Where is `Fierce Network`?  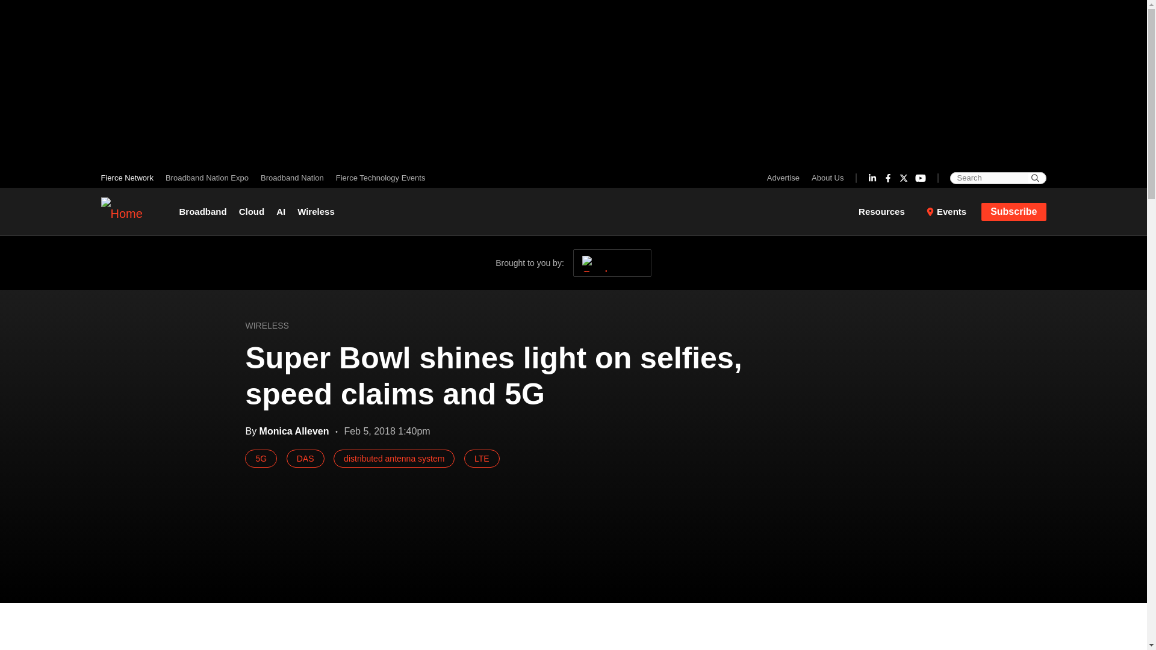 Fierce Network is located at coordinates (130, 178).